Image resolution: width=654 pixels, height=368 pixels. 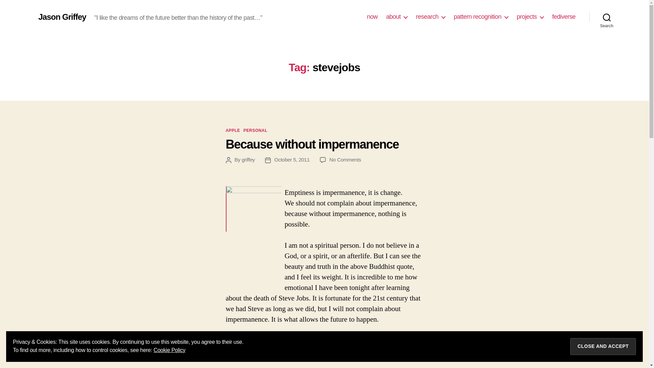 I want to click on projects, so click(x=530, y=17).